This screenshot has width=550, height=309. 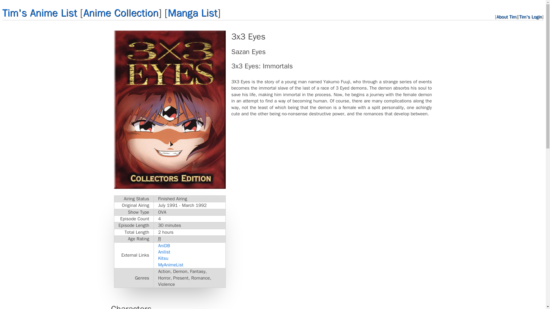 What do you see at coordinates (40, 13) in the screenshot?
I see `Tim's Anime List` at bounding box center [40, 13].